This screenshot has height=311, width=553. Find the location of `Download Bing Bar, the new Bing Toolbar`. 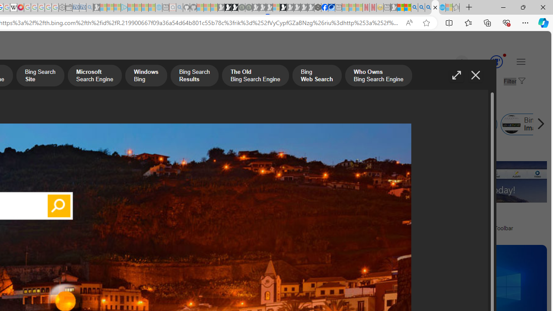

Download Bing Bar, the new Bing Toolbar is located at coordinates (462, 228).